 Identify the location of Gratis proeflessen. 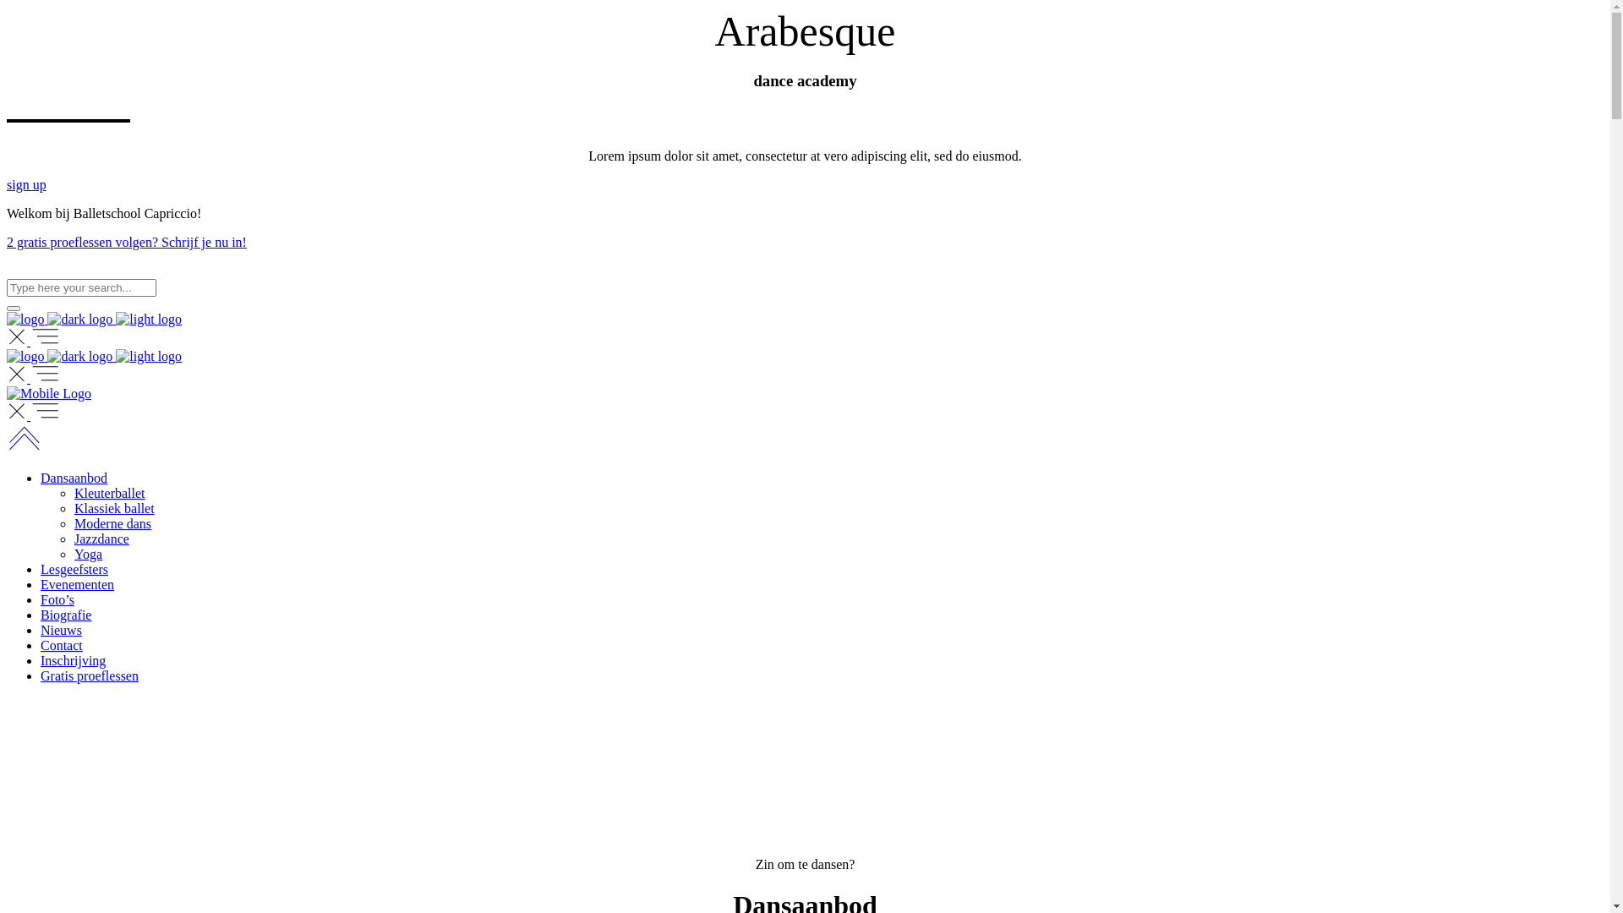
(90, 676).